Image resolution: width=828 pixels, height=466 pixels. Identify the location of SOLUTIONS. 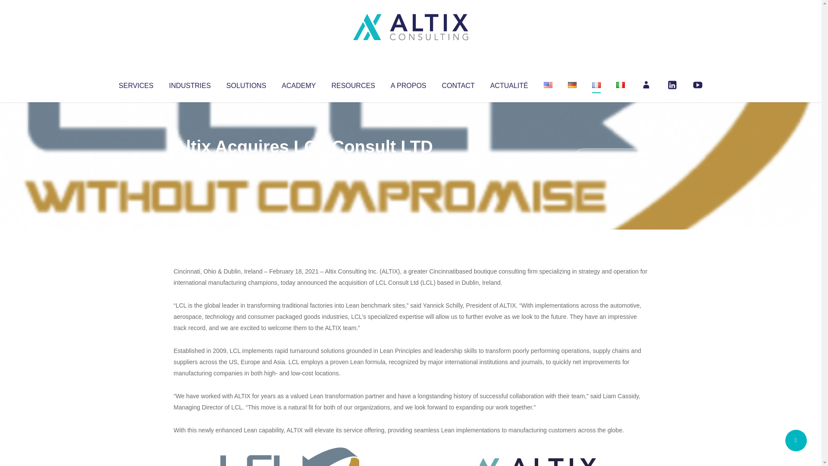
(246, 84).